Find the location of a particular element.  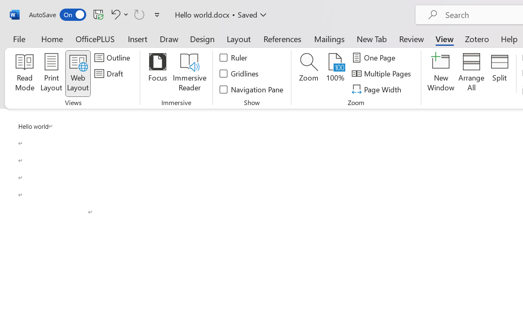

AutoSave is located at coordinates (57, 15).